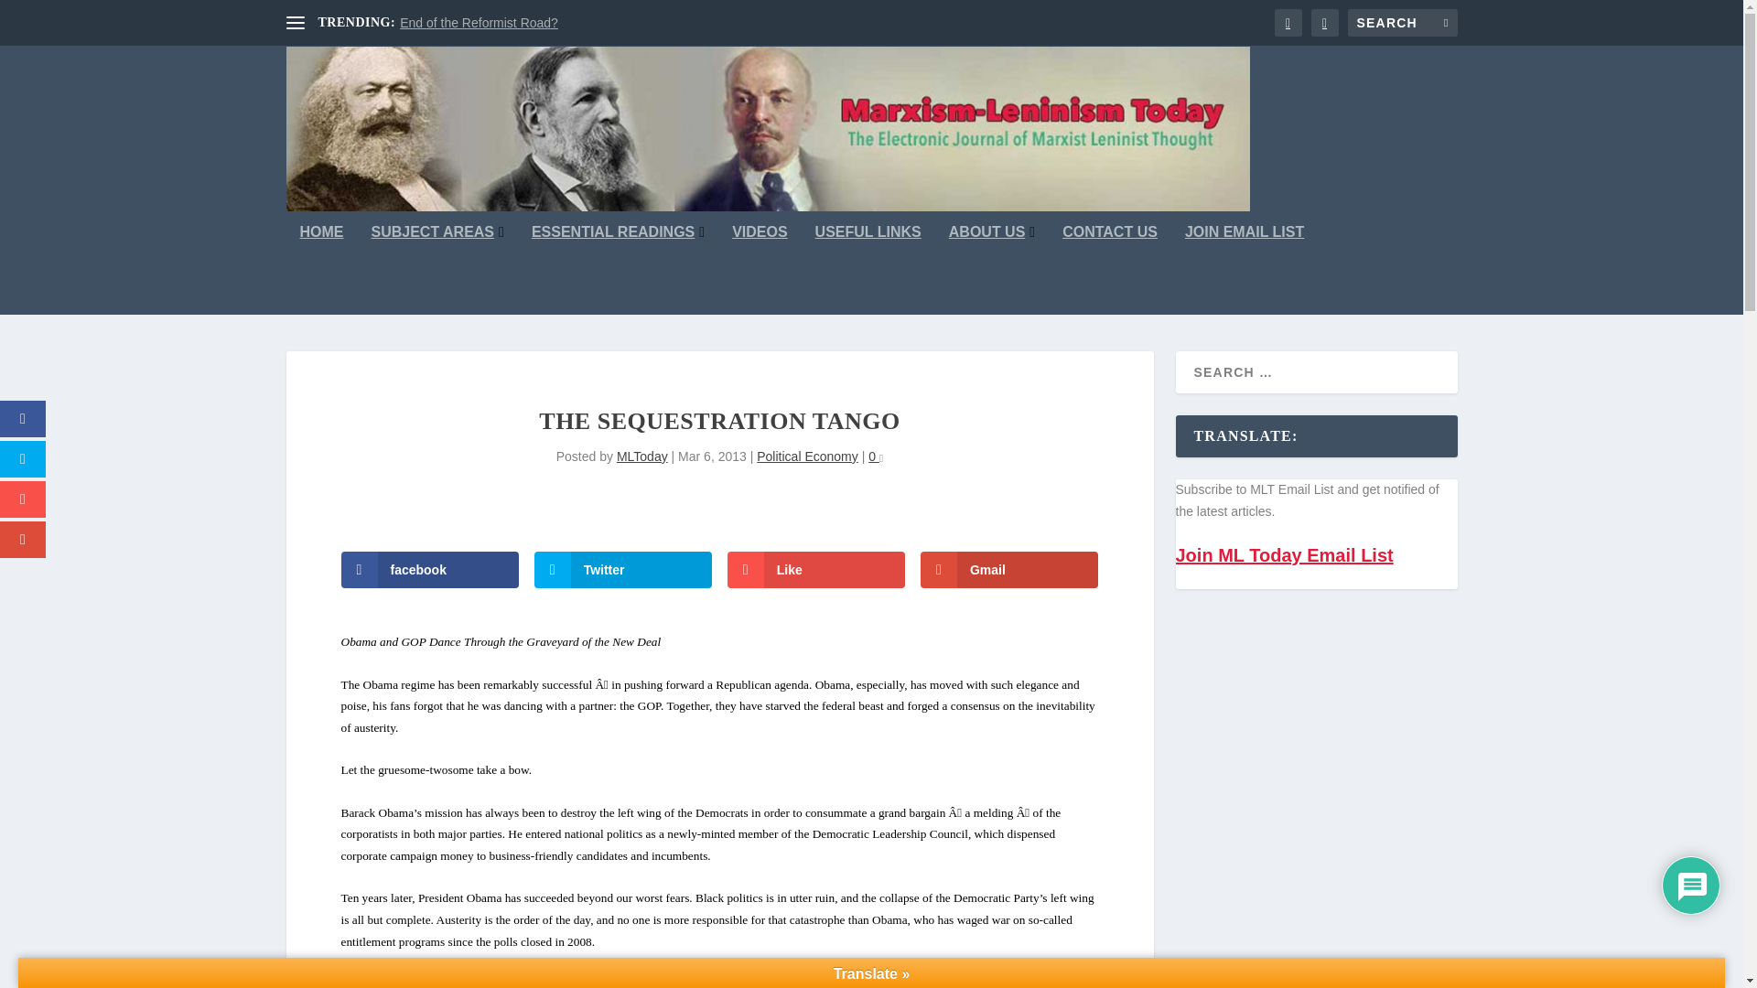 This screenshot has height=988, width=1757. I want to click on ESSENTIAL READINGS, so click(618, 270).